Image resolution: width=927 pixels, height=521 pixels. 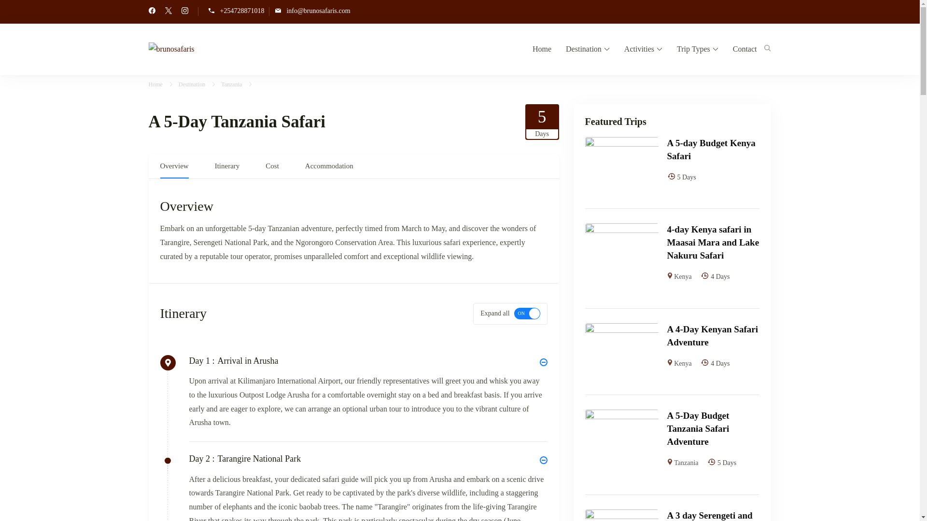 What do you see at coordinates (223, 55) in the screenshot?
I see `brunosafaris` at bounding box center [223, 55].